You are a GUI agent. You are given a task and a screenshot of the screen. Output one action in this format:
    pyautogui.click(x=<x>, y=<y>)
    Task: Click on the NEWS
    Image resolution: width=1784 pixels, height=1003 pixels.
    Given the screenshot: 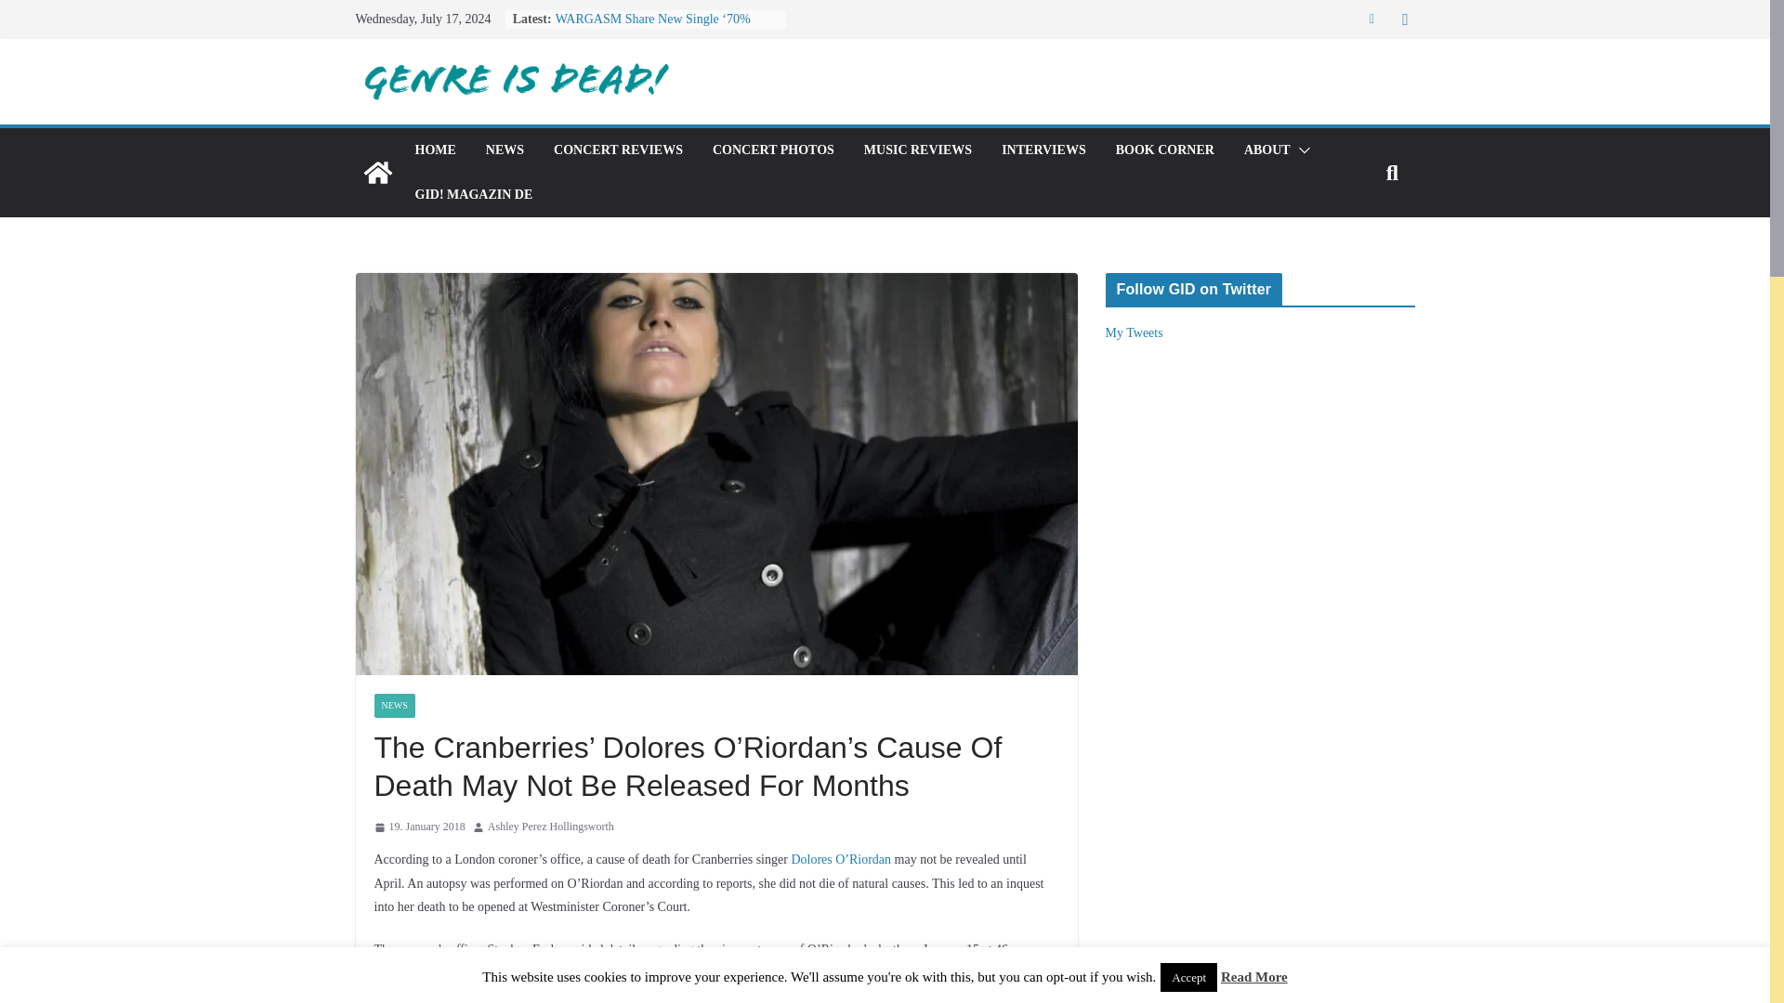 What is the action you would take?
    pyautogui.click(x=393, y=706)
    